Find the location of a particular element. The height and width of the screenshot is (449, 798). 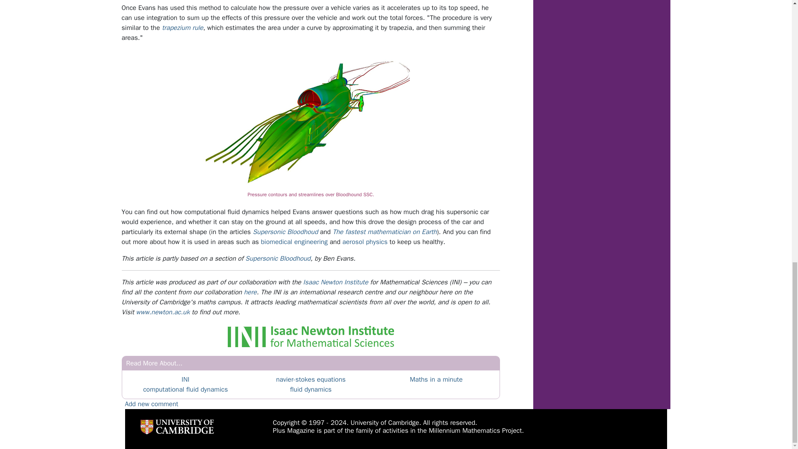

Isaac Newton Institute is located at coordinates (335, 282).